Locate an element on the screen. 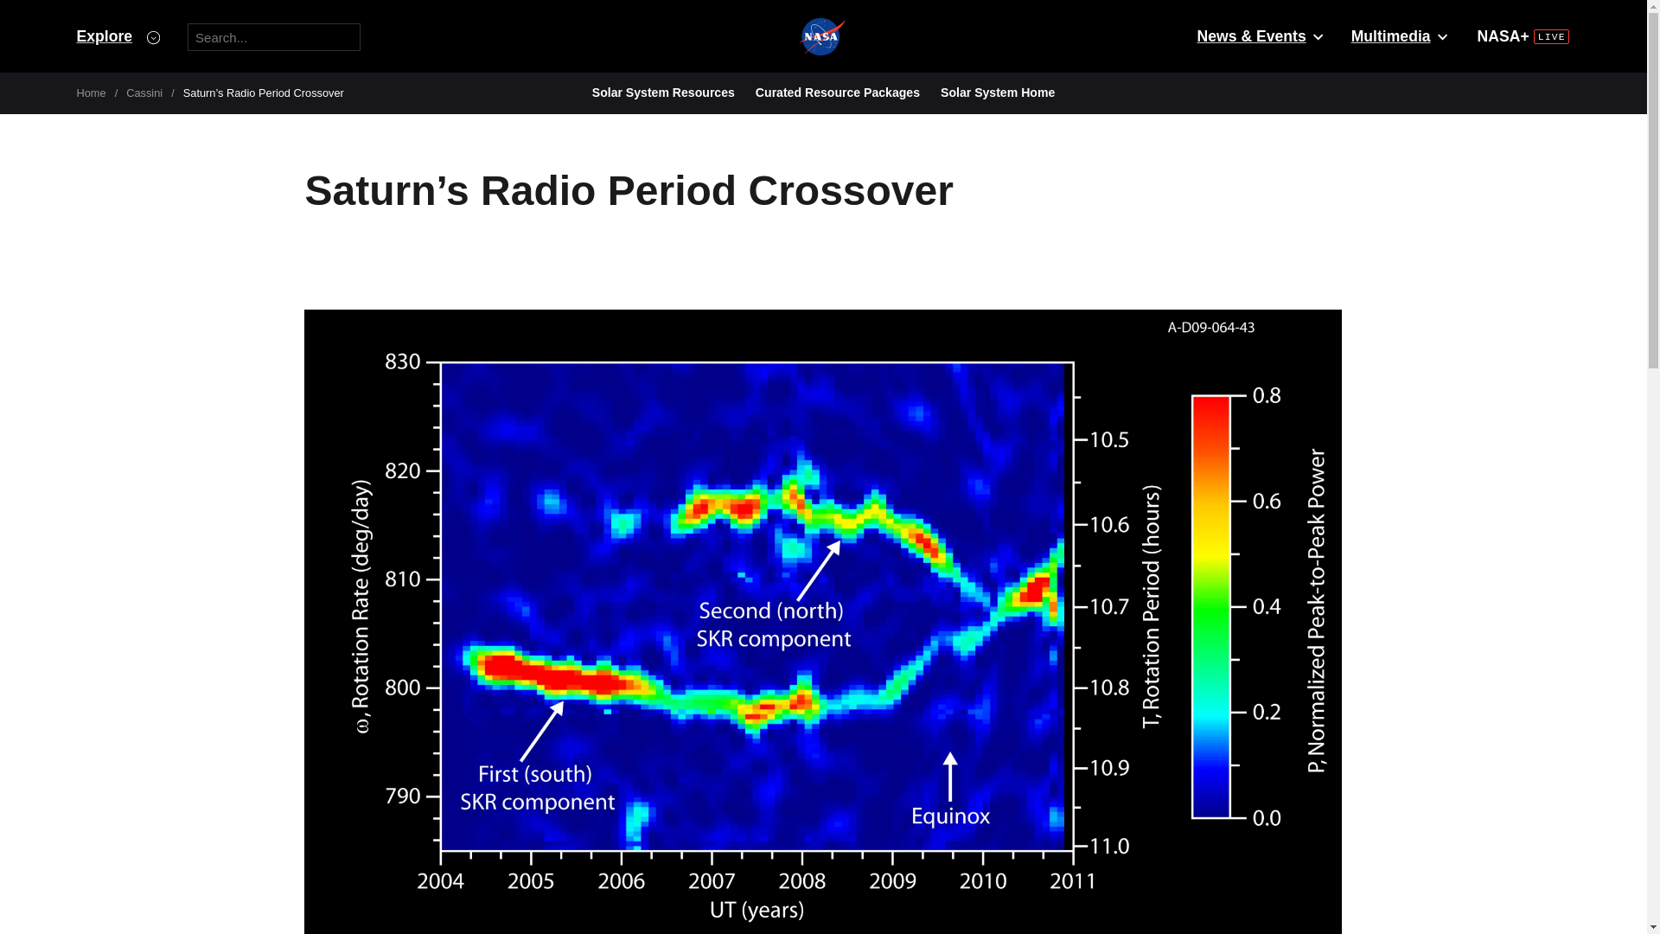 The image size is (1660, 934). Cassini is located at coordinates (144, 93).